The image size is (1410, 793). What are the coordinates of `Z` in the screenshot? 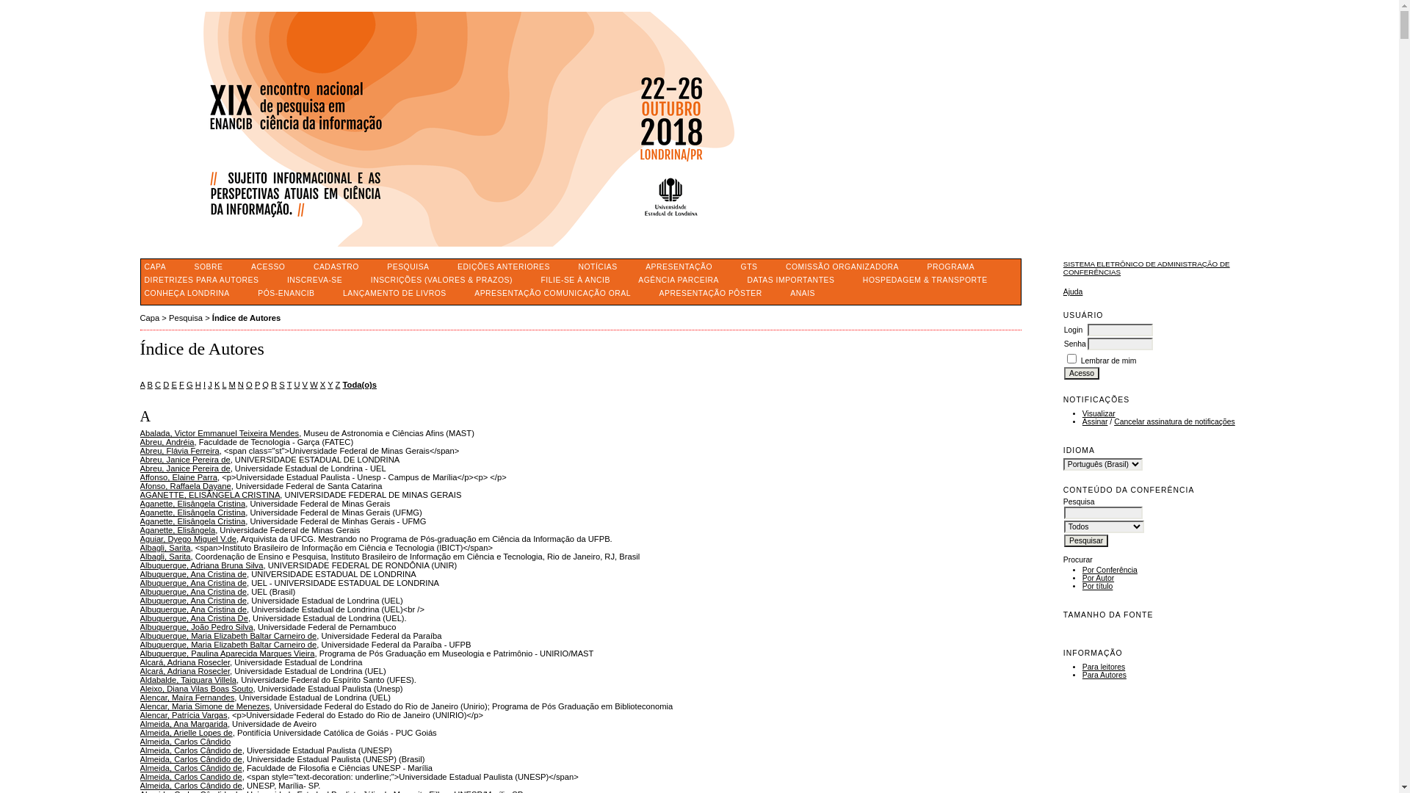 It's located at (338, 385).